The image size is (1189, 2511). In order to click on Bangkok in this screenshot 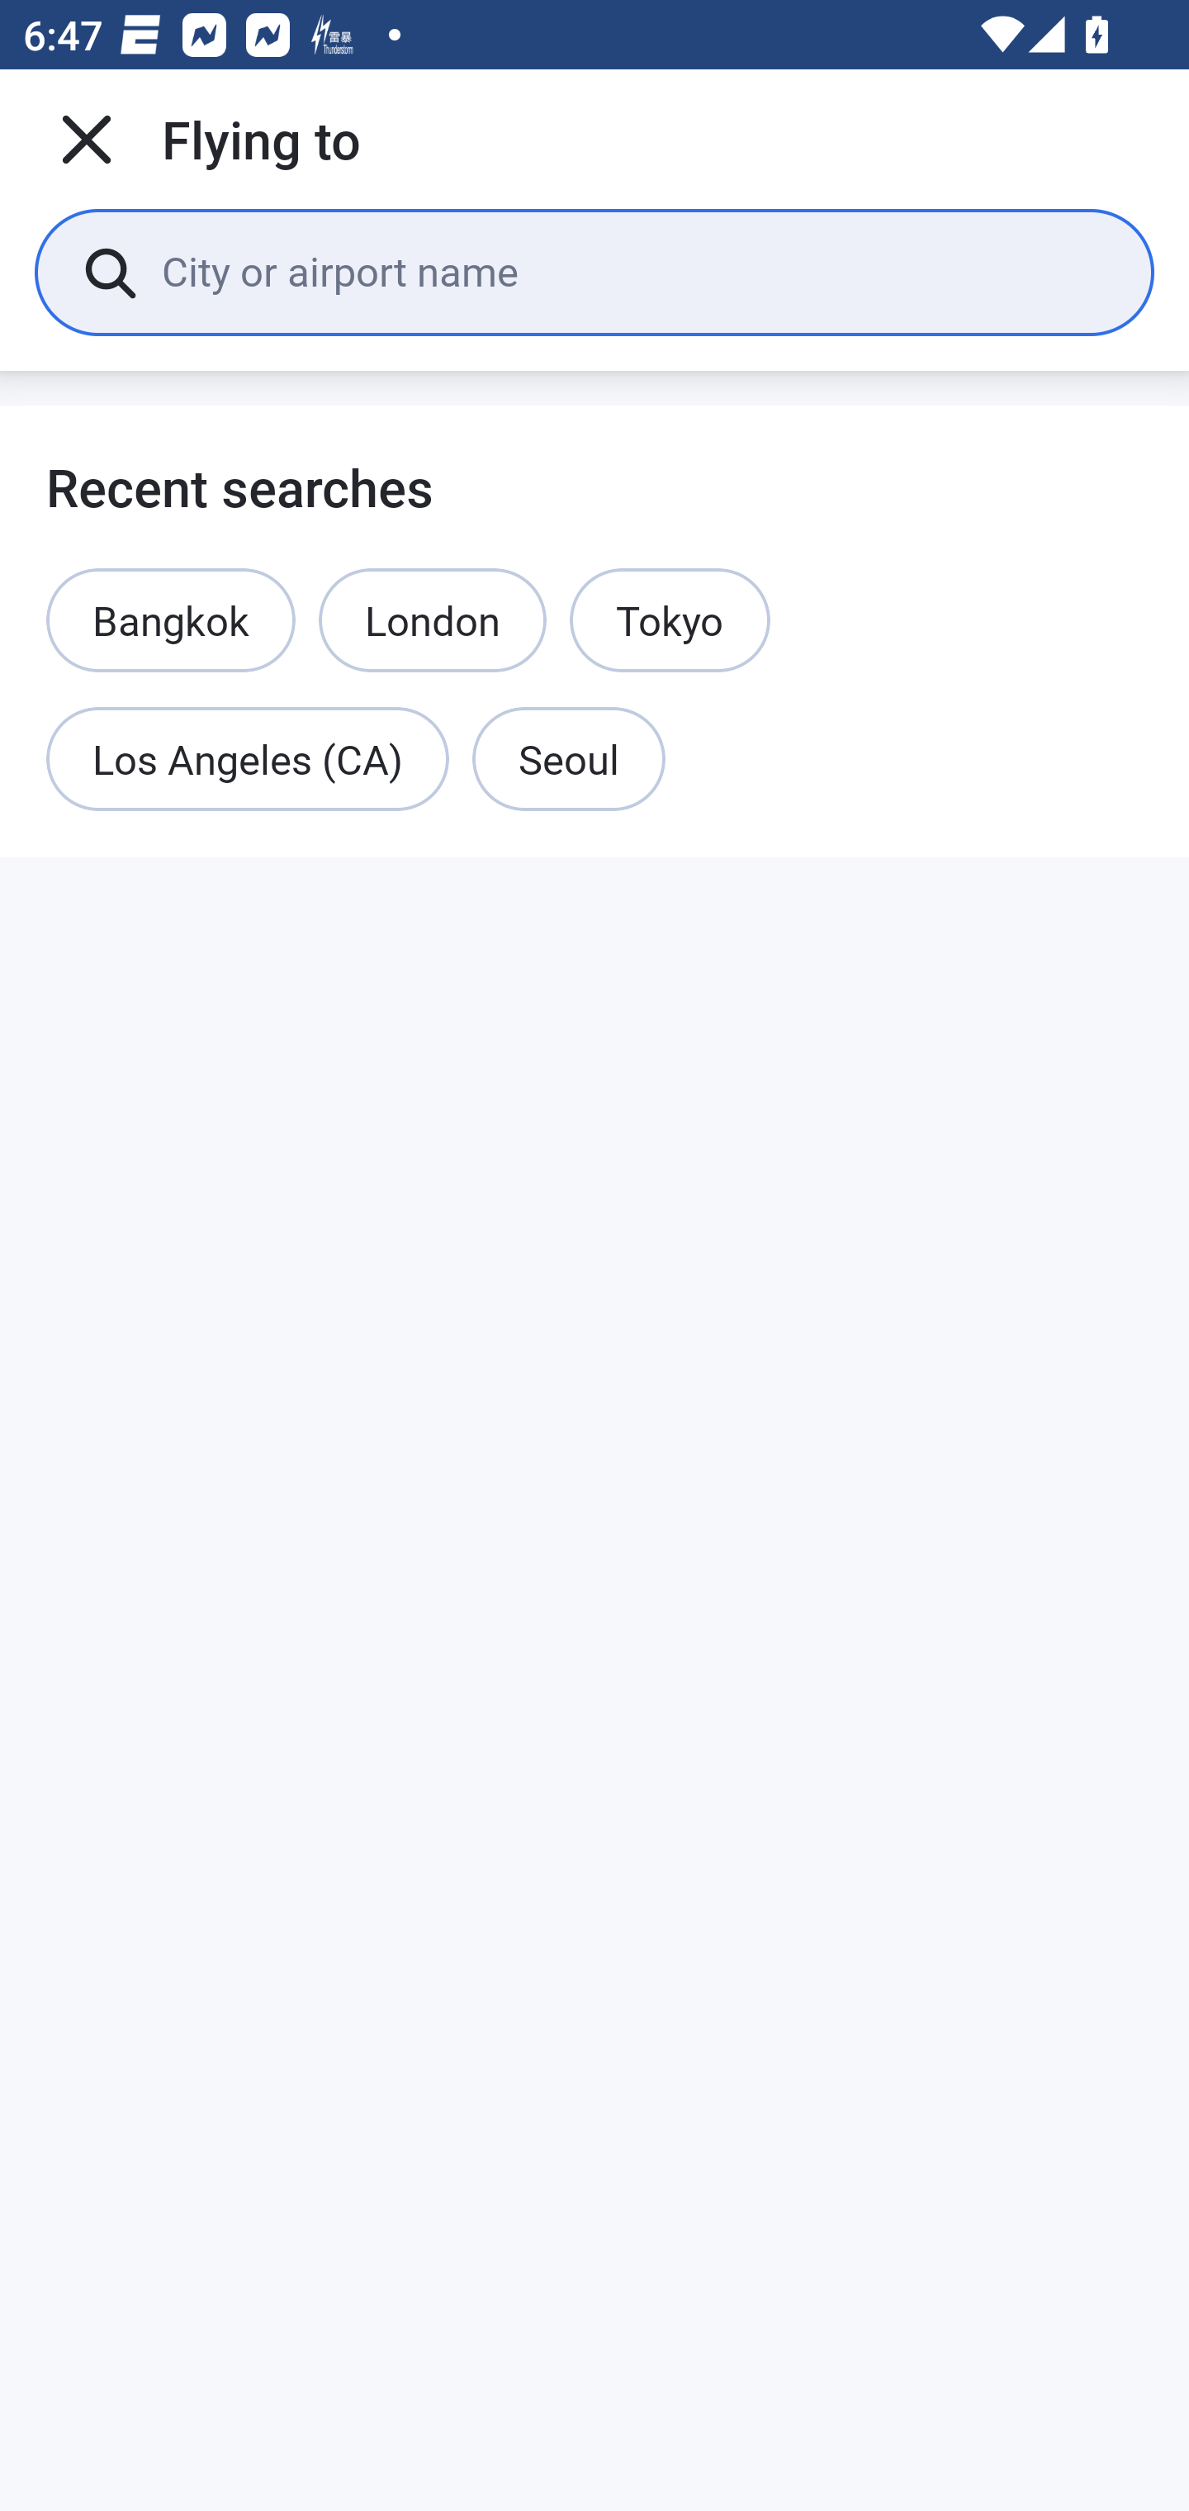, I will do `click(171, 619)`.